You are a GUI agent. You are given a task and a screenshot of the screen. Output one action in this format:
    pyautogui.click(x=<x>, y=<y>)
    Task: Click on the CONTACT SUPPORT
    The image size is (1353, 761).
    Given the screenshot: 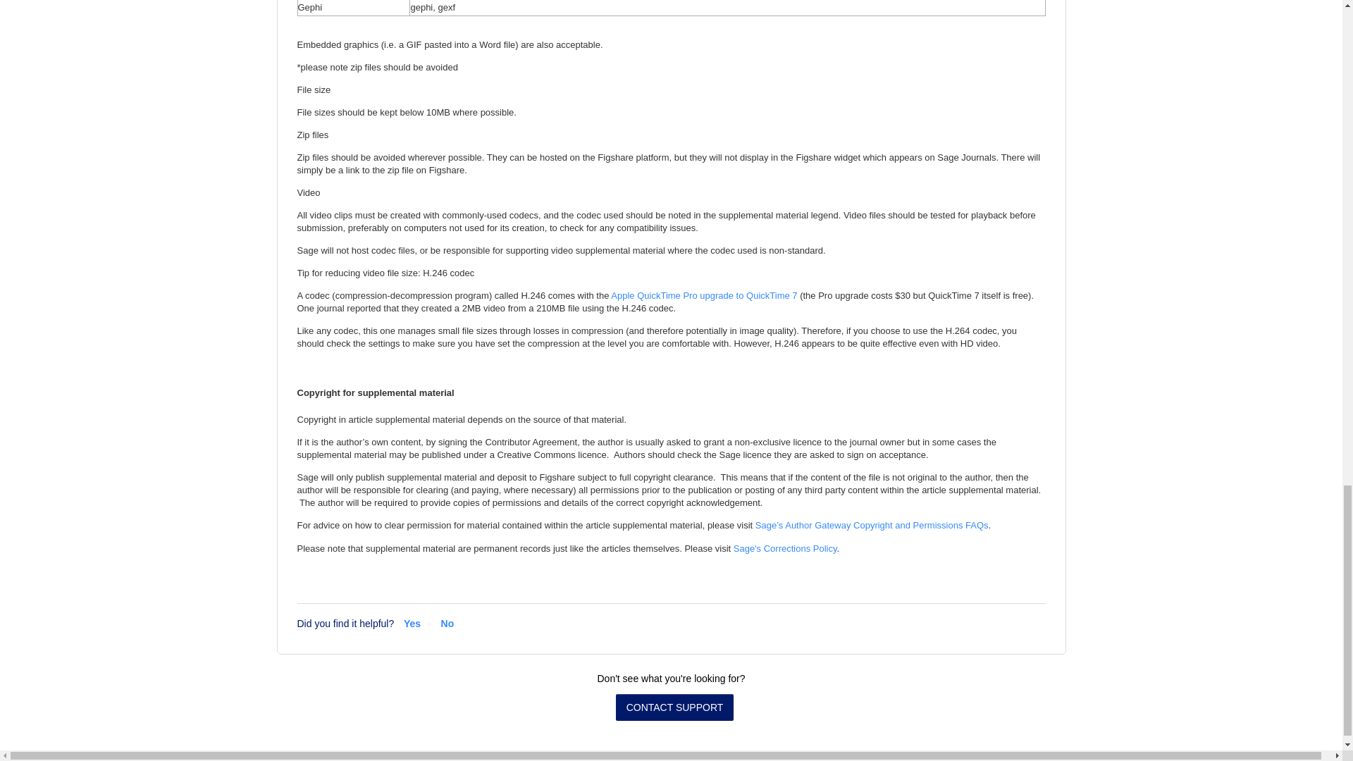 What is the action you would take?
    pyautogui.click(x=675, y=707)
    